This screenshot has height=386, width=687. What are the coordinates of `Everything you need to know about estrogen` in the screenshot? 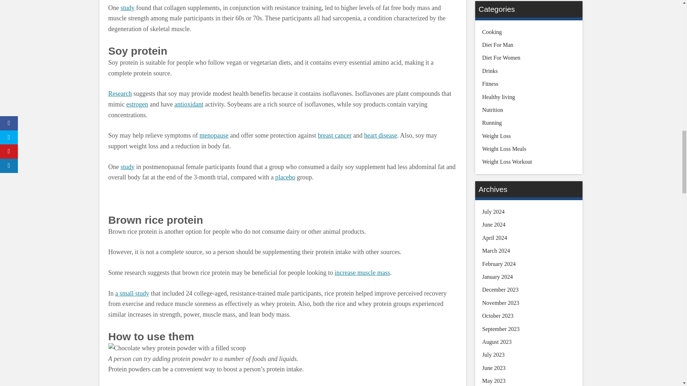 It's located at (137, 104).